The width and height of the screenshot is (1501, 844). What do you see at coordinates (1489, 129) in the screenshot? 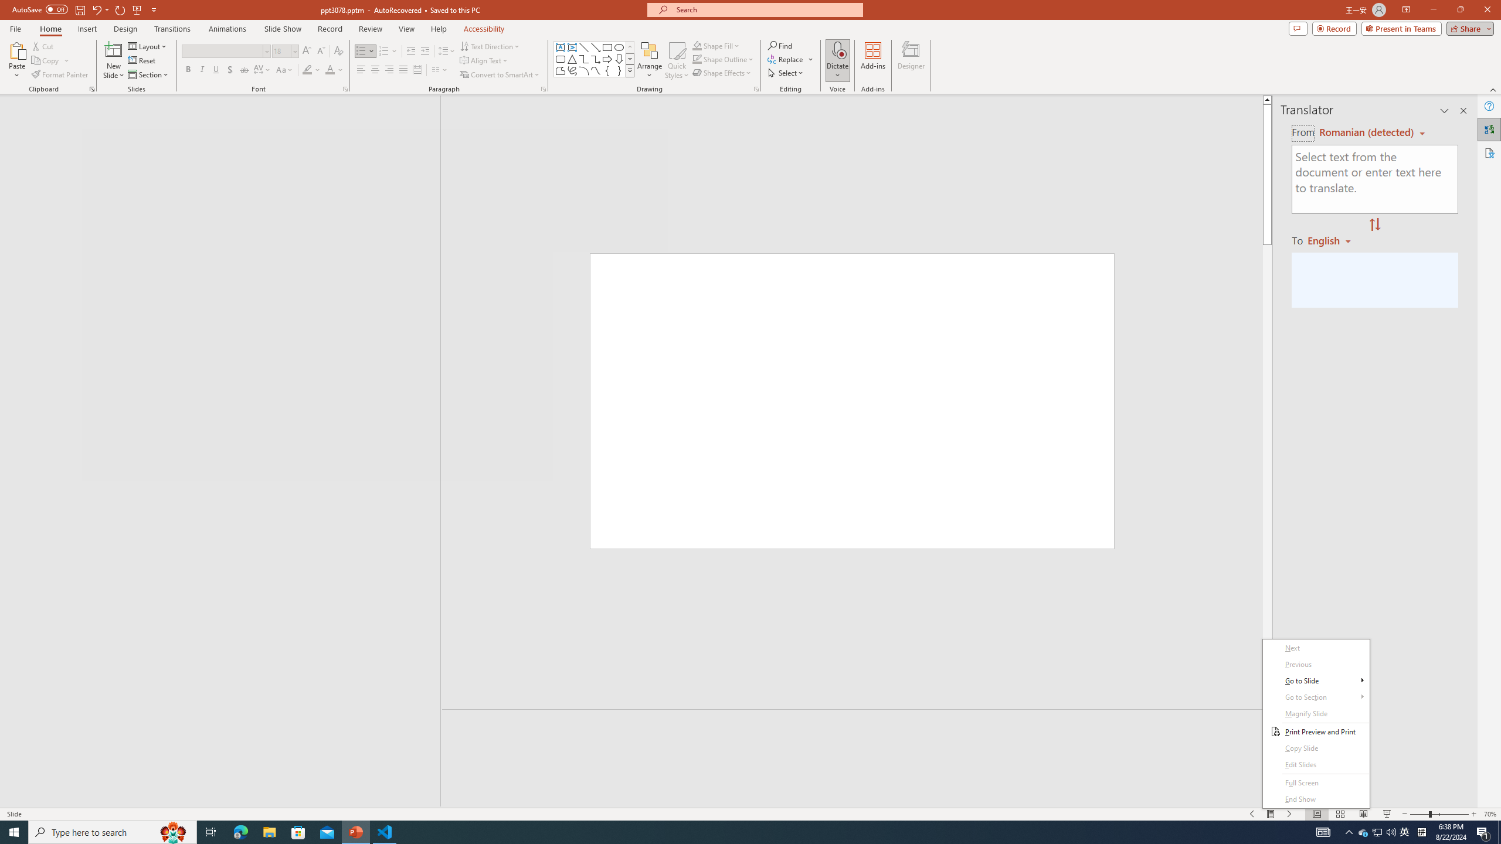
I see `Translator` at bounding box center [1489, 129].